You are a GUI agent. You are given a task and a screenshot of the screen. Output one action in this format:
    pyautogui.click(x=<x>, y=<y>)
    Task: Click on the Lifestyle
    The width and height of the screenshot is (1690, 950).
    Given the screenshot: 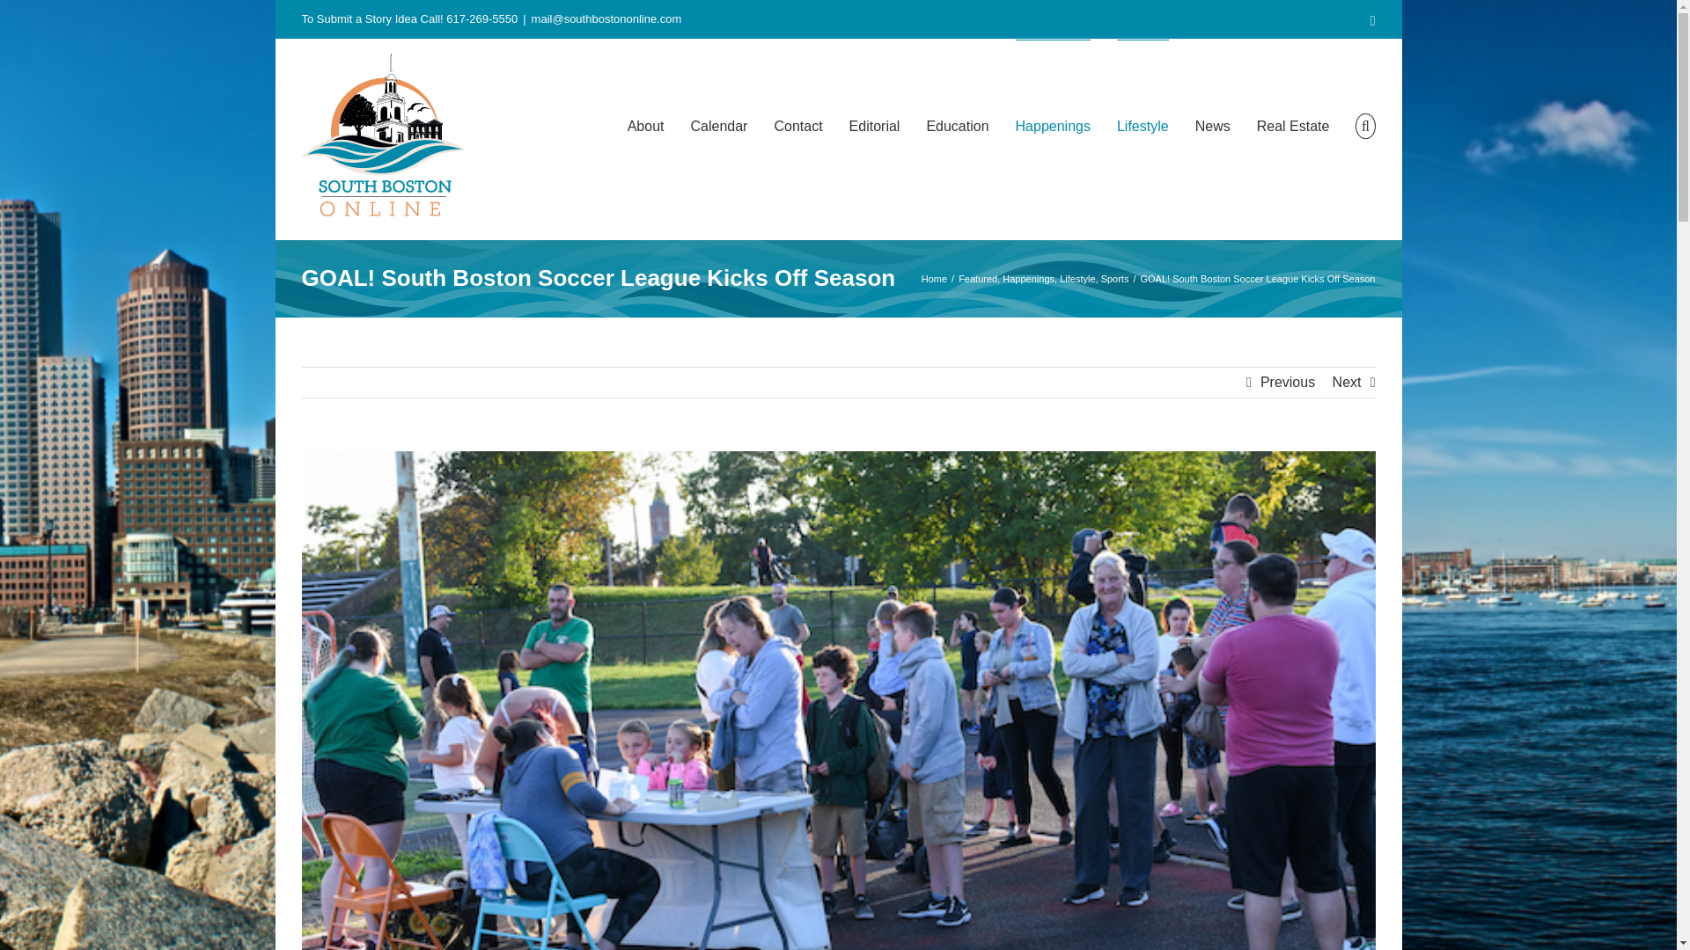 What is the action you would take?
    pyautogui.click(x=1077, y=278)
    